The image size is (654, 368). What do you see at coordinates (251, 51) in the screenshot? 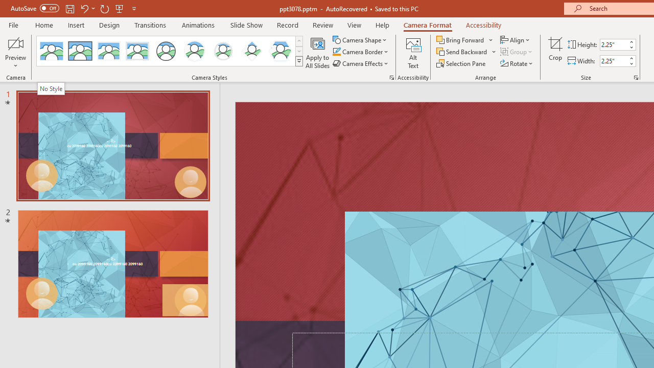
I see `Center Shadow Diamond` at bounding box center [251, 51].